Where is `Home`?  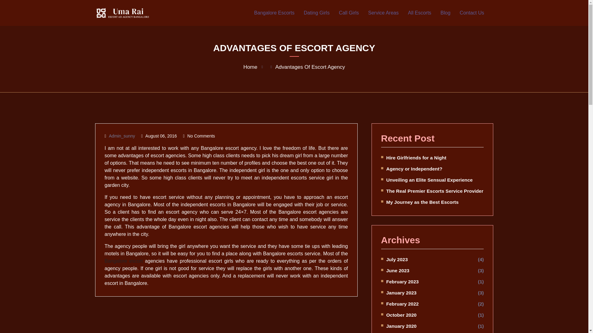 Home is located at coordinates (250, 67).